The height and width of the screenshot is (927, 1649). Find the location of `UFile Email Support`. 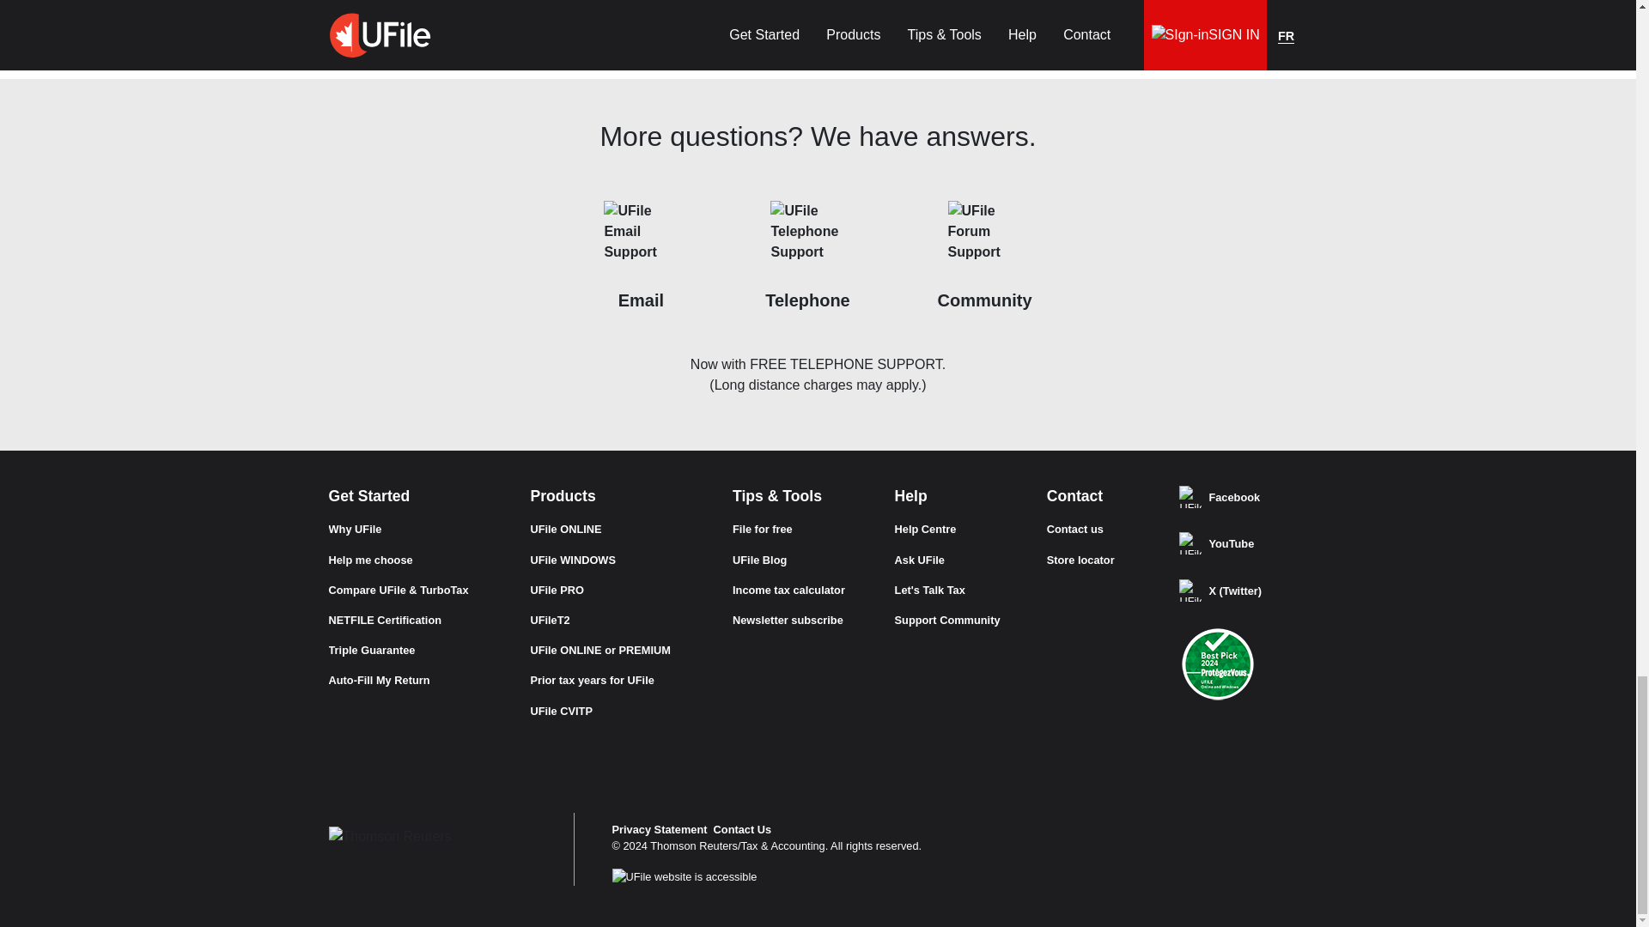

UFile Email Support is located at coordinates (641, 237).